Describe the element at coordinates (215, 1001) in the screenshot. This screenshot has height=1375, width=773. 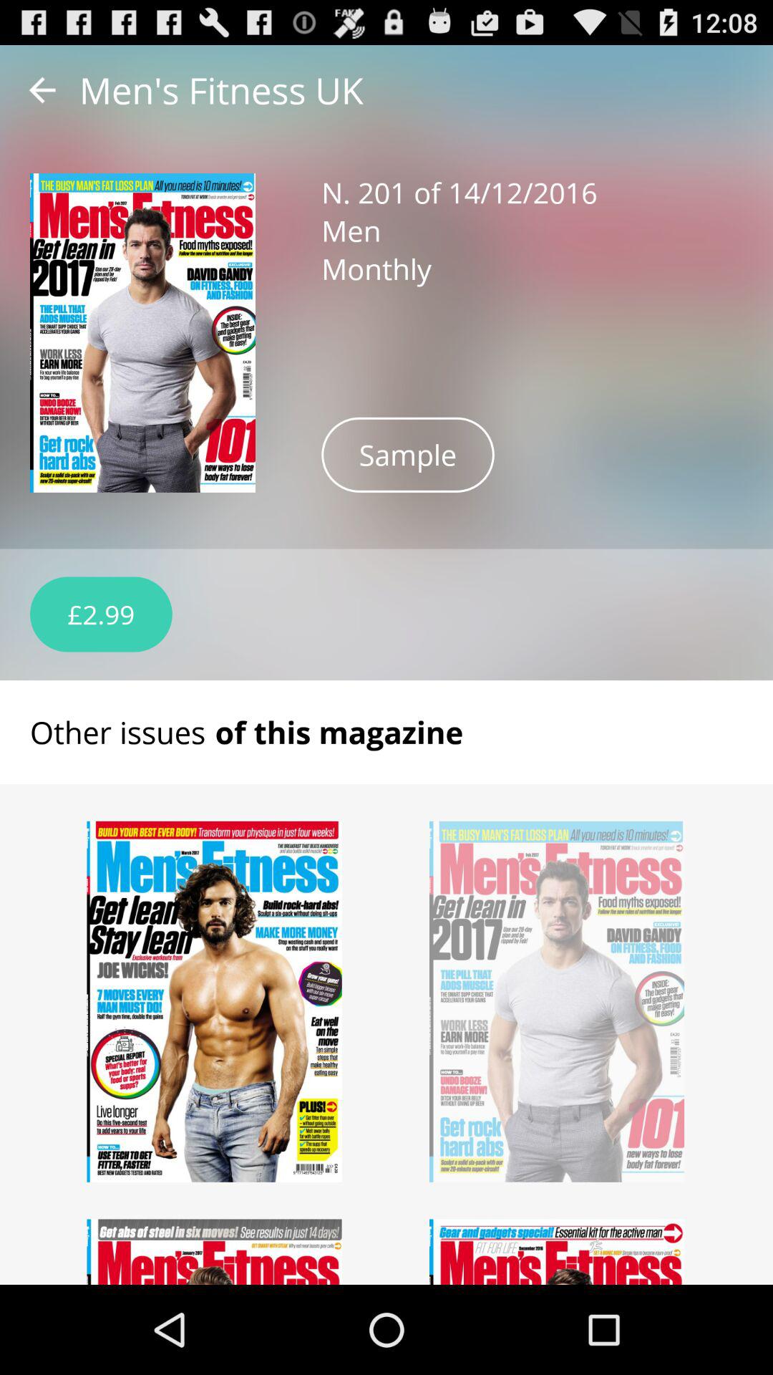
I see `select another issue of this magazine` at that location.